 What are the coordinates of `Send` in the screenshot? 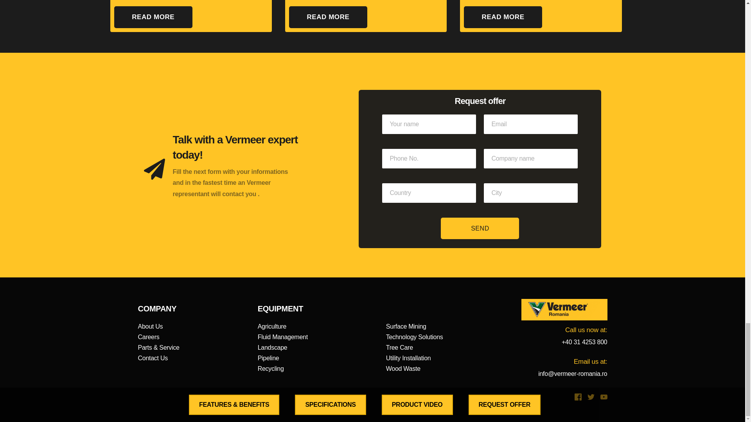 It's located at (480, 228).